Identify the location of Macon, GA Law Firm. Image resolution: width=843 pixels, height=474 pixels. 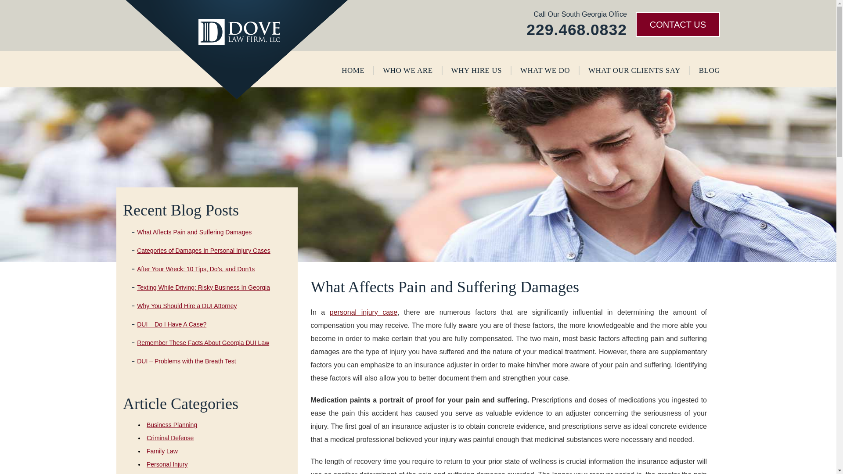
(318, 460).